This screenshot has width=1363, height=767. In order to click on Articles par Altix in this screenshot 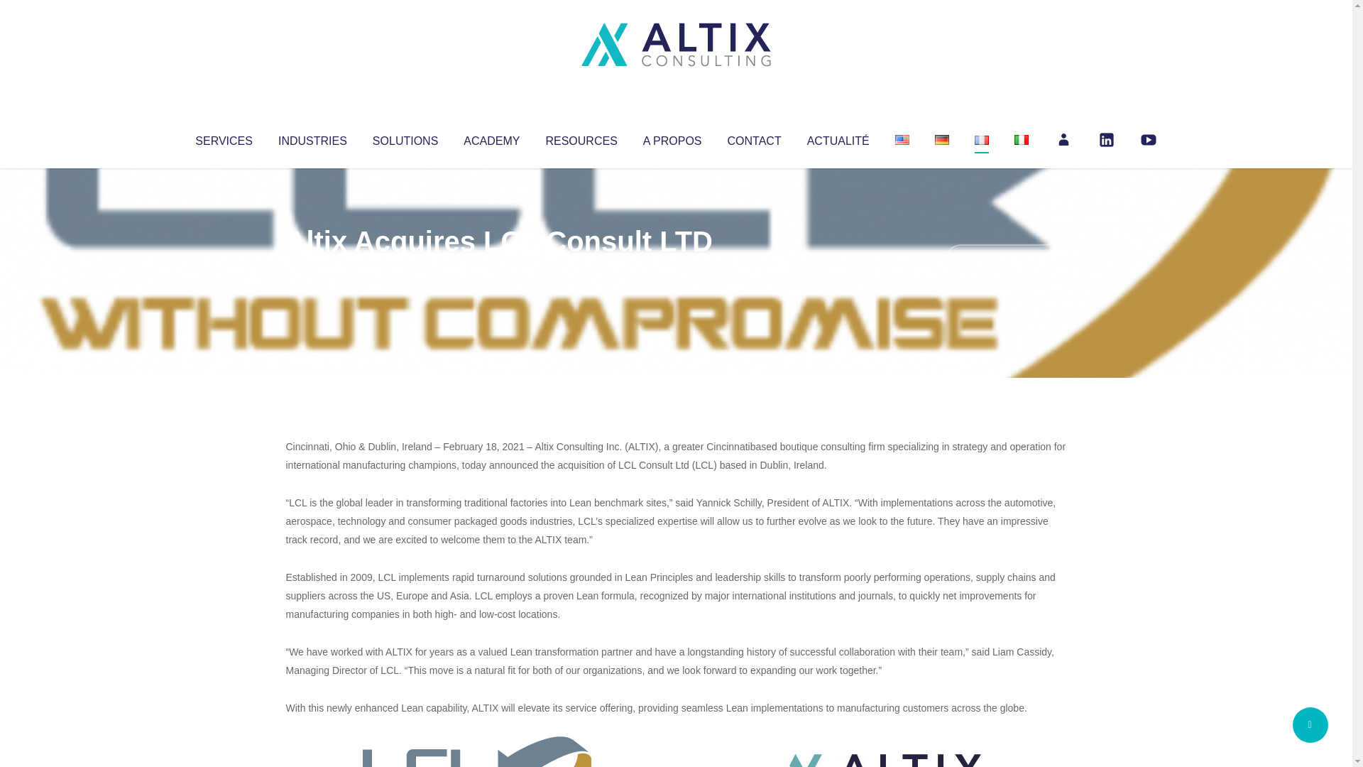, I will do `click(312, 270)`.